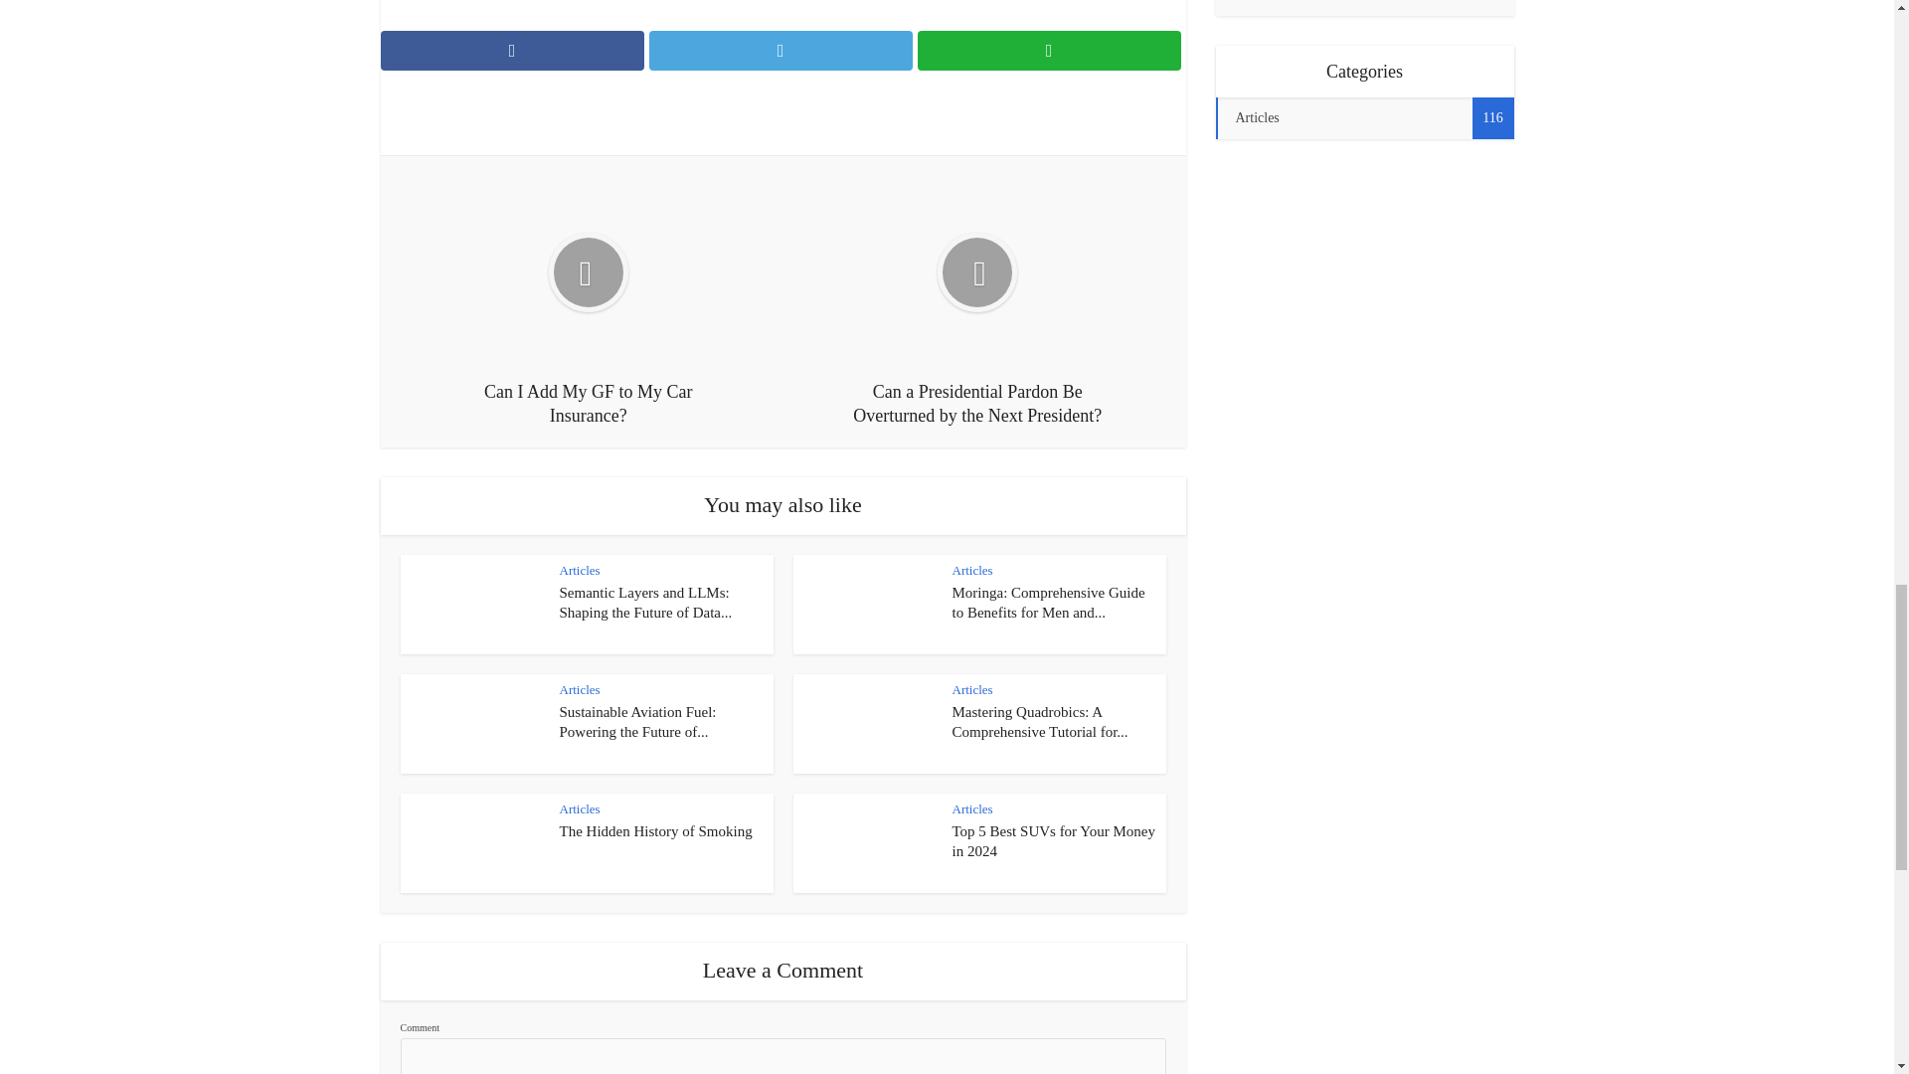  I want to click on Articles, so click(579, 807).